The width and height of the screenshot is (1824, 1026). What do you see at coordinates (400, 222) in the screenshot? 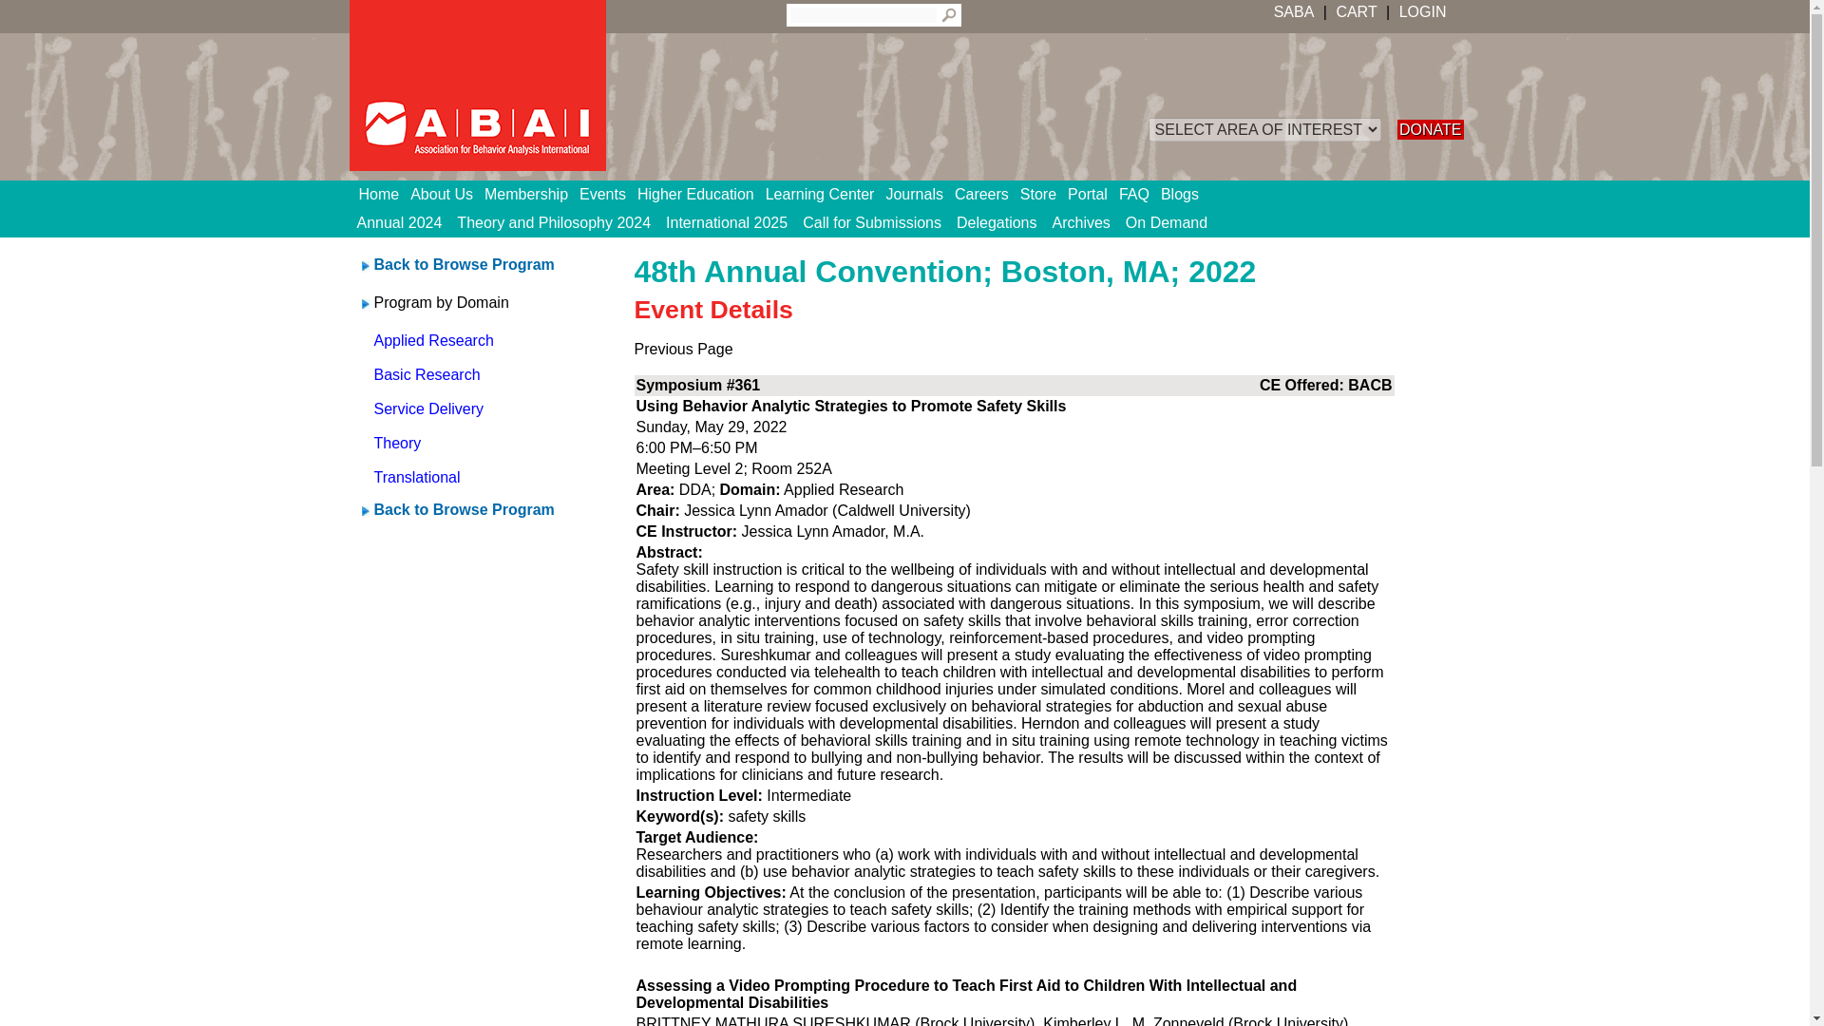
I see `Annual 2024` at bounding box center [400, 222].